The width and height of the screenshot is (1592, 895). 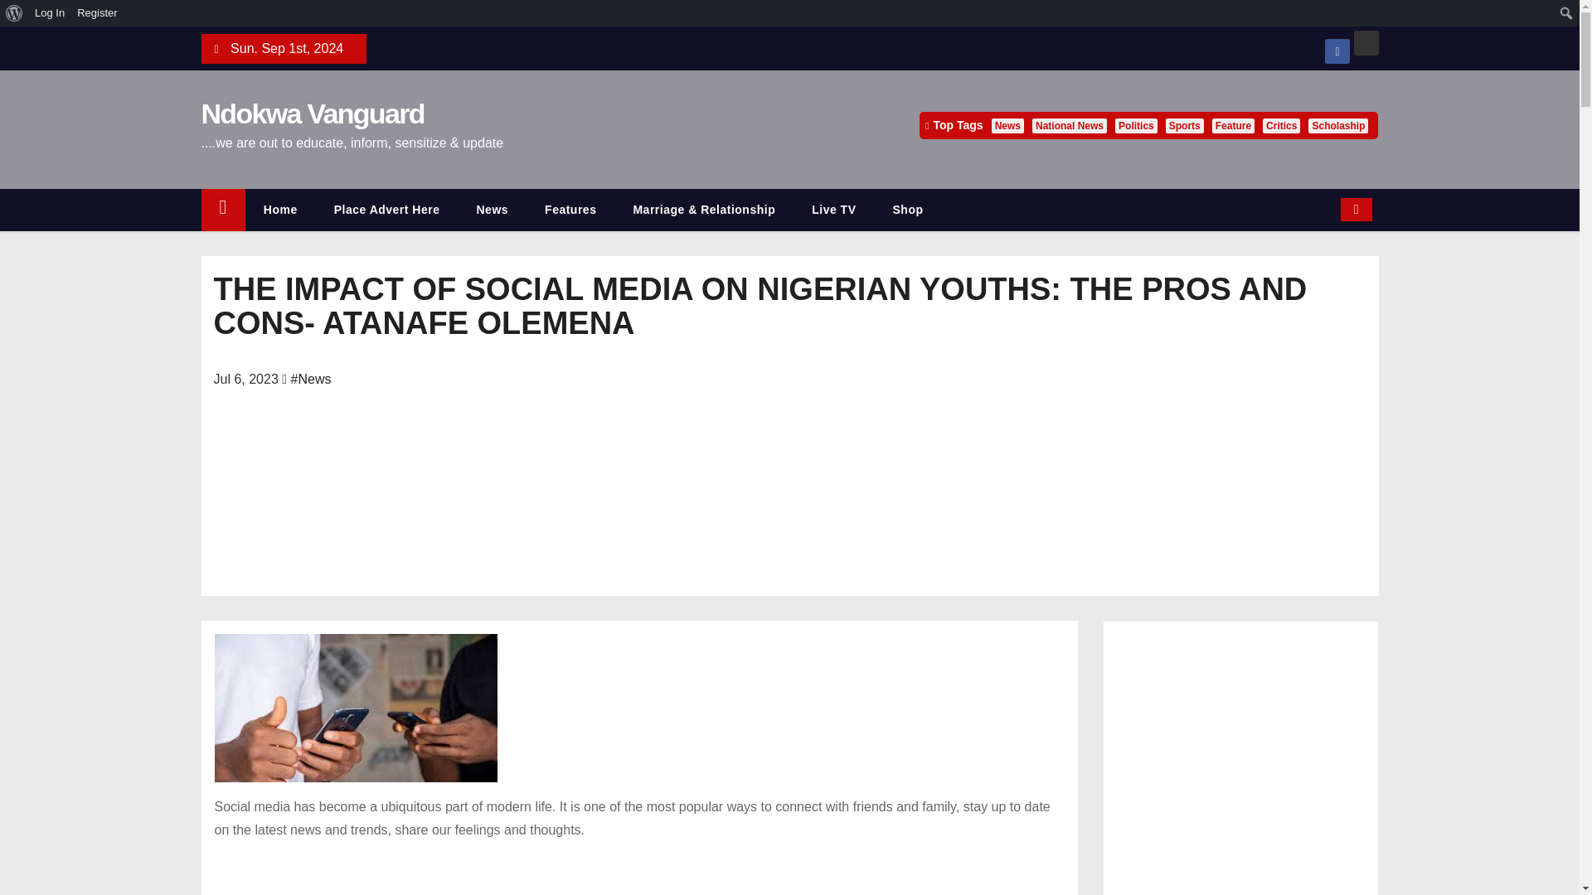 I want to click on Register, so click(x=98, y=13).